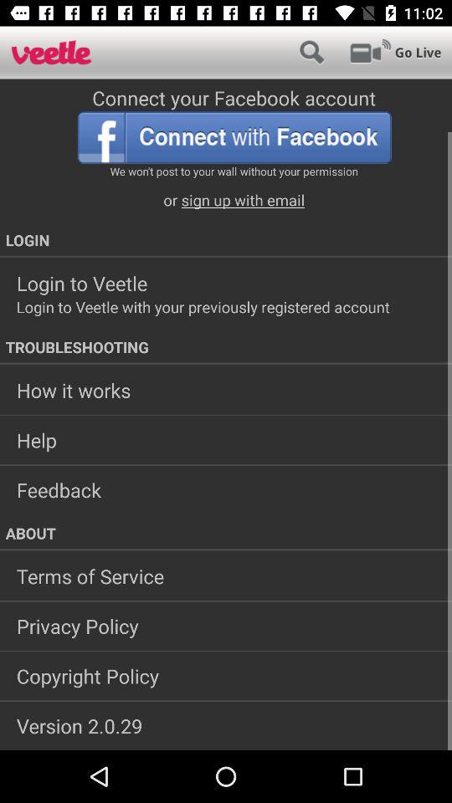 This screenshot has height=803, width=452. I want to click on go live, so click(395, 52).